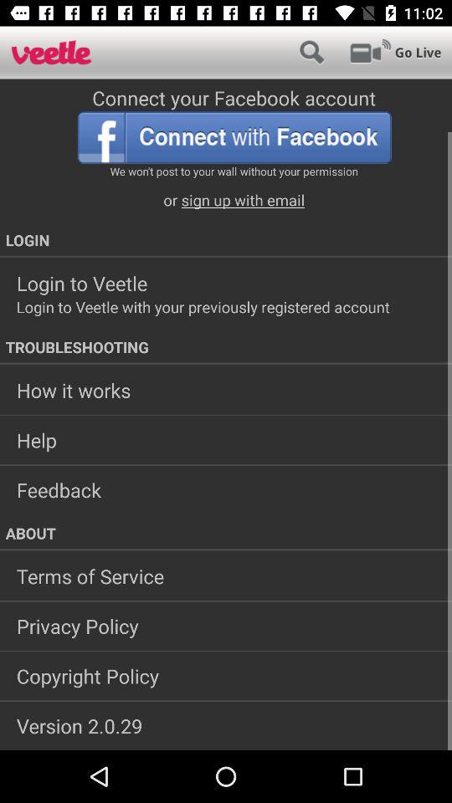 This screenshot has height=803, width=452. I want to click on go live, so click(395, 52).